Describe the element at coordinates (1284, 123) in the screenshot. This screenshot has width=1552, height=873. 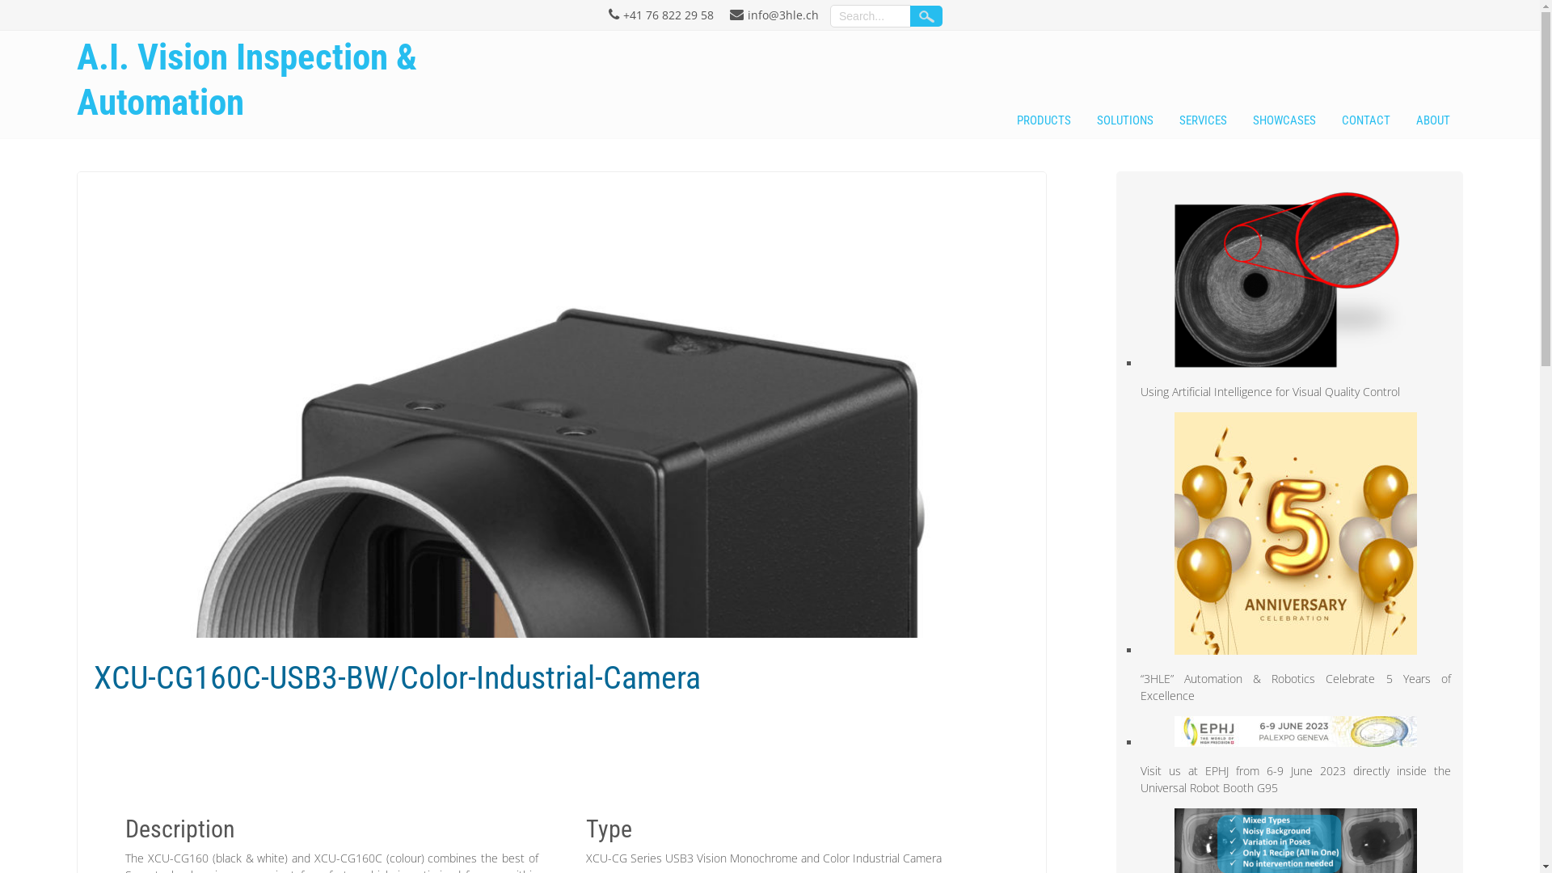
I see `SHOWCASES` at that location.